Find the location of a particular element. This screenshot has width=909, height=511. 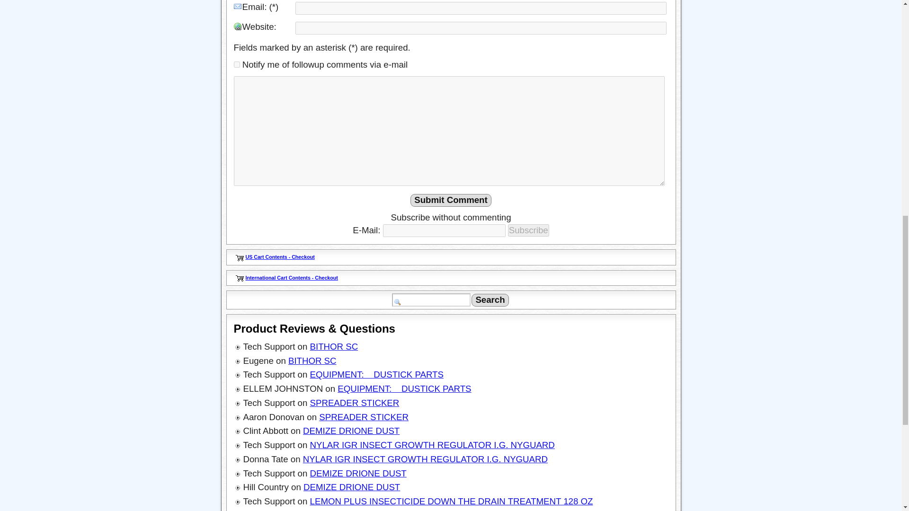

Submit Comment is located at coordinates (451, 201).